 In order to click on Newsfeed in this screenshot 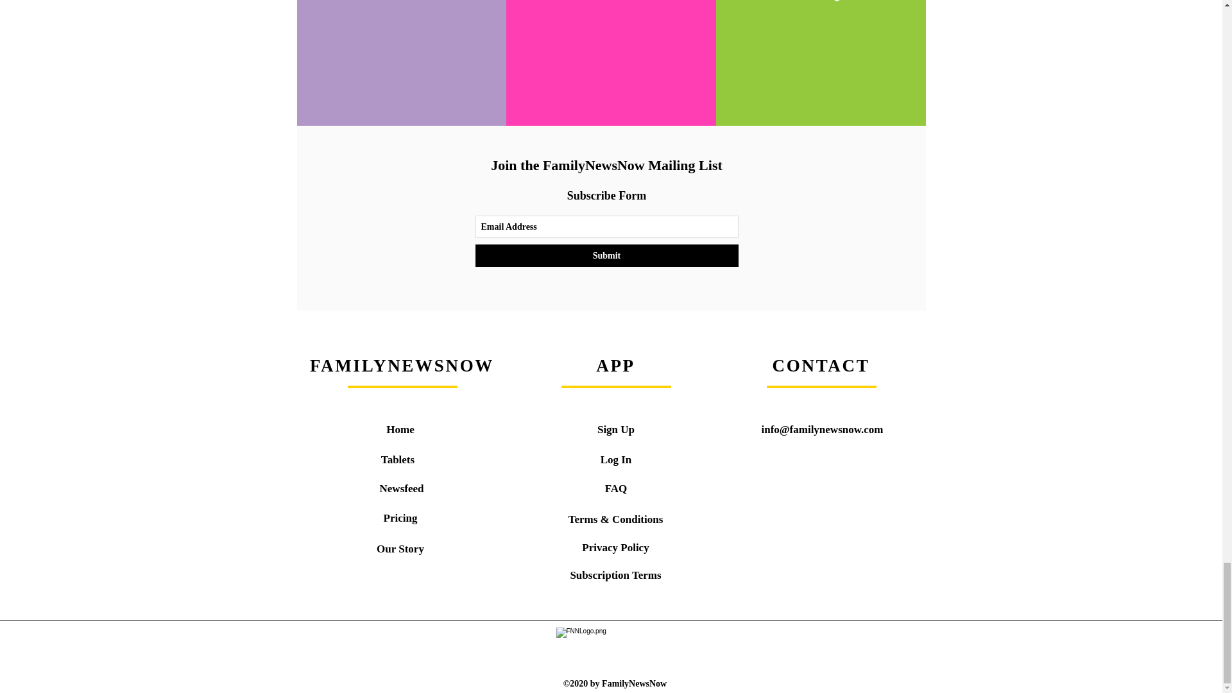, I will do `click(402, 488)`.